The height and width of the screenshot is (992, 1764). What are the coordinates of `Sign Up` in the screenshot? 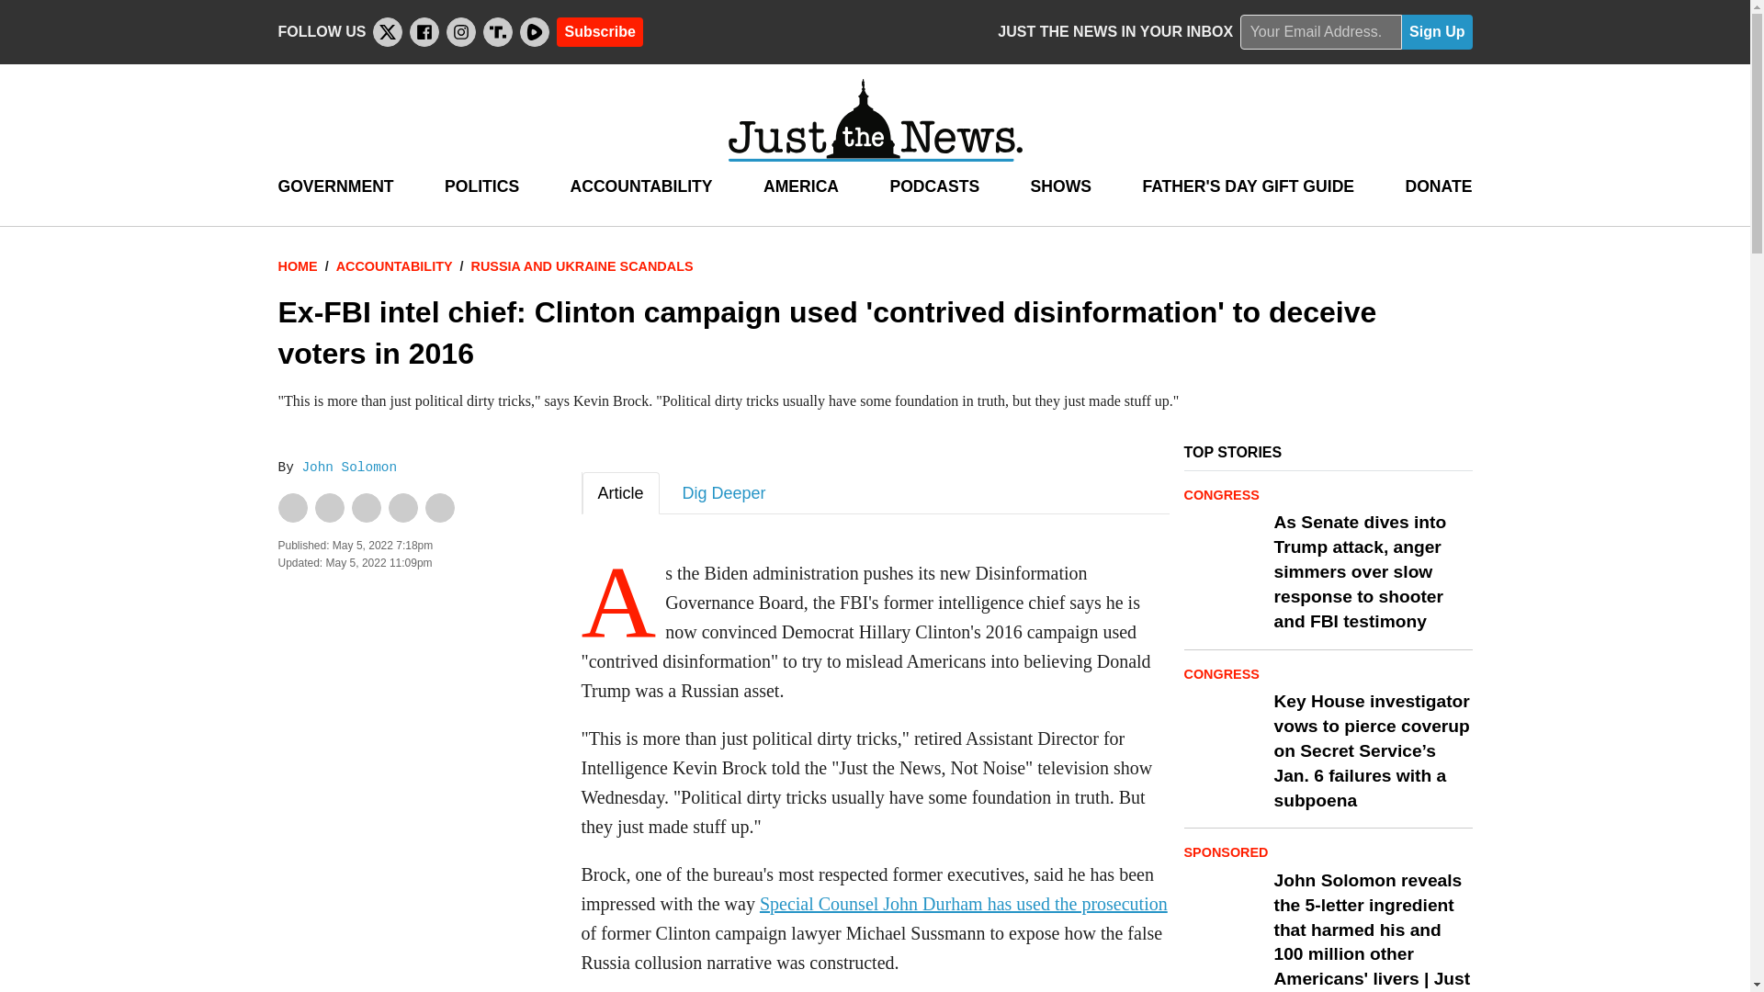 It's located at (1437, 32).